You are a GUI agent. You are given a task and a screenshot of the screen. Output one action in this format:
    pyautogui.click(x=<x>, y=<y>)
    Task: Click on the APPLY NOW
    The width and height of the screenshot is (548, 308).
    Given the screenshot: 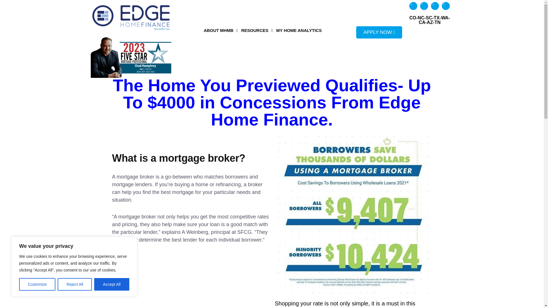 What is the action you would take?
    pyautogui.click(x=379, y=32)
    